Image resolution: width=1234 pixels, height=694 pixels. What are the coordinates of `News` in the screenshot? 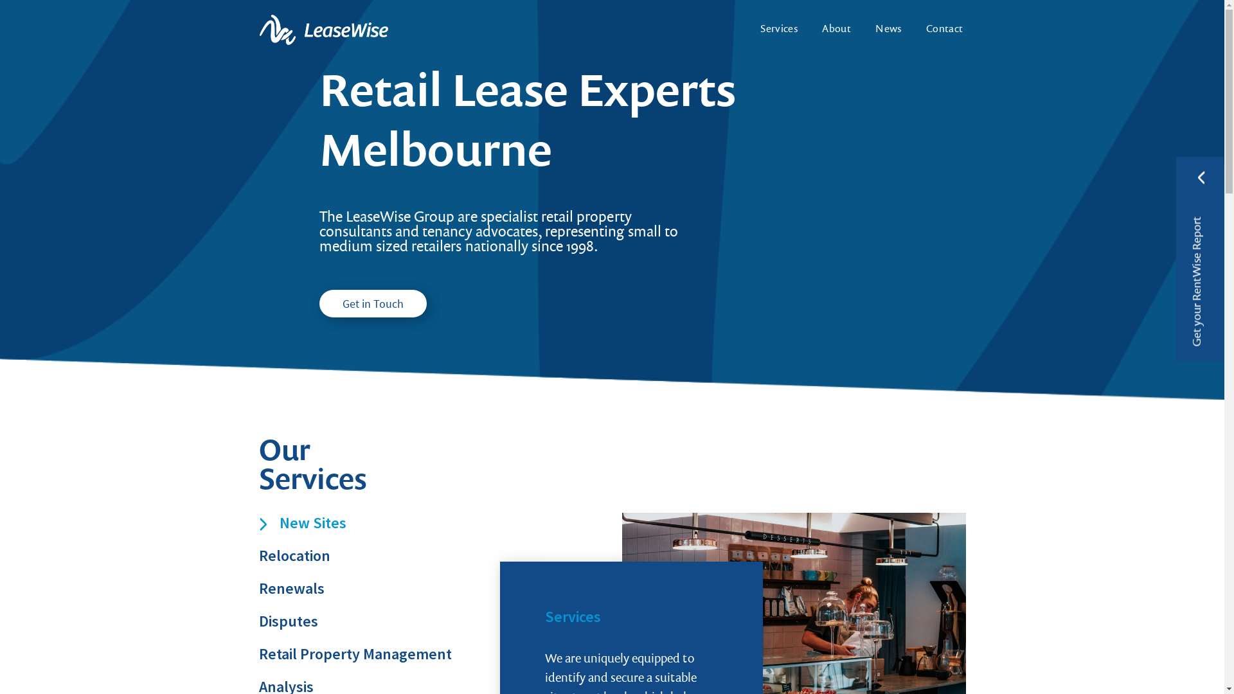 It's located at (888, 30).